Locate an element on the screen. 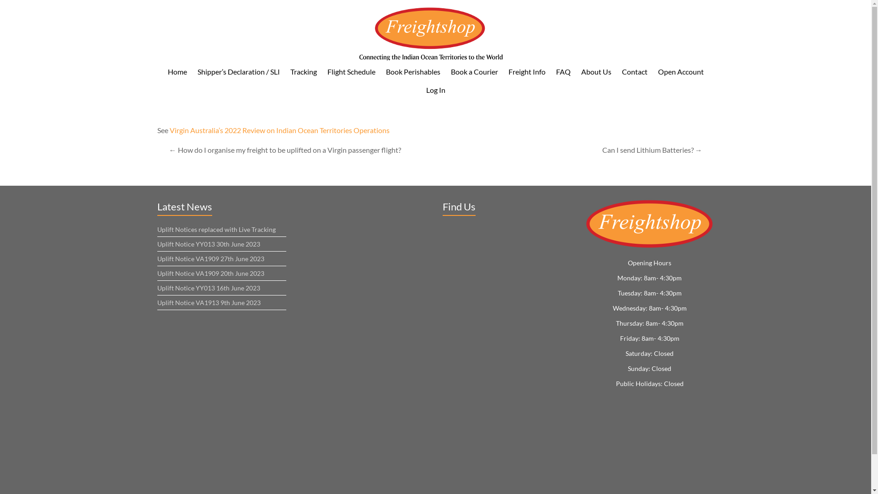 The height and width of the screenshot is (494, 878). Book a Courier is located at coordinates (475, 72).